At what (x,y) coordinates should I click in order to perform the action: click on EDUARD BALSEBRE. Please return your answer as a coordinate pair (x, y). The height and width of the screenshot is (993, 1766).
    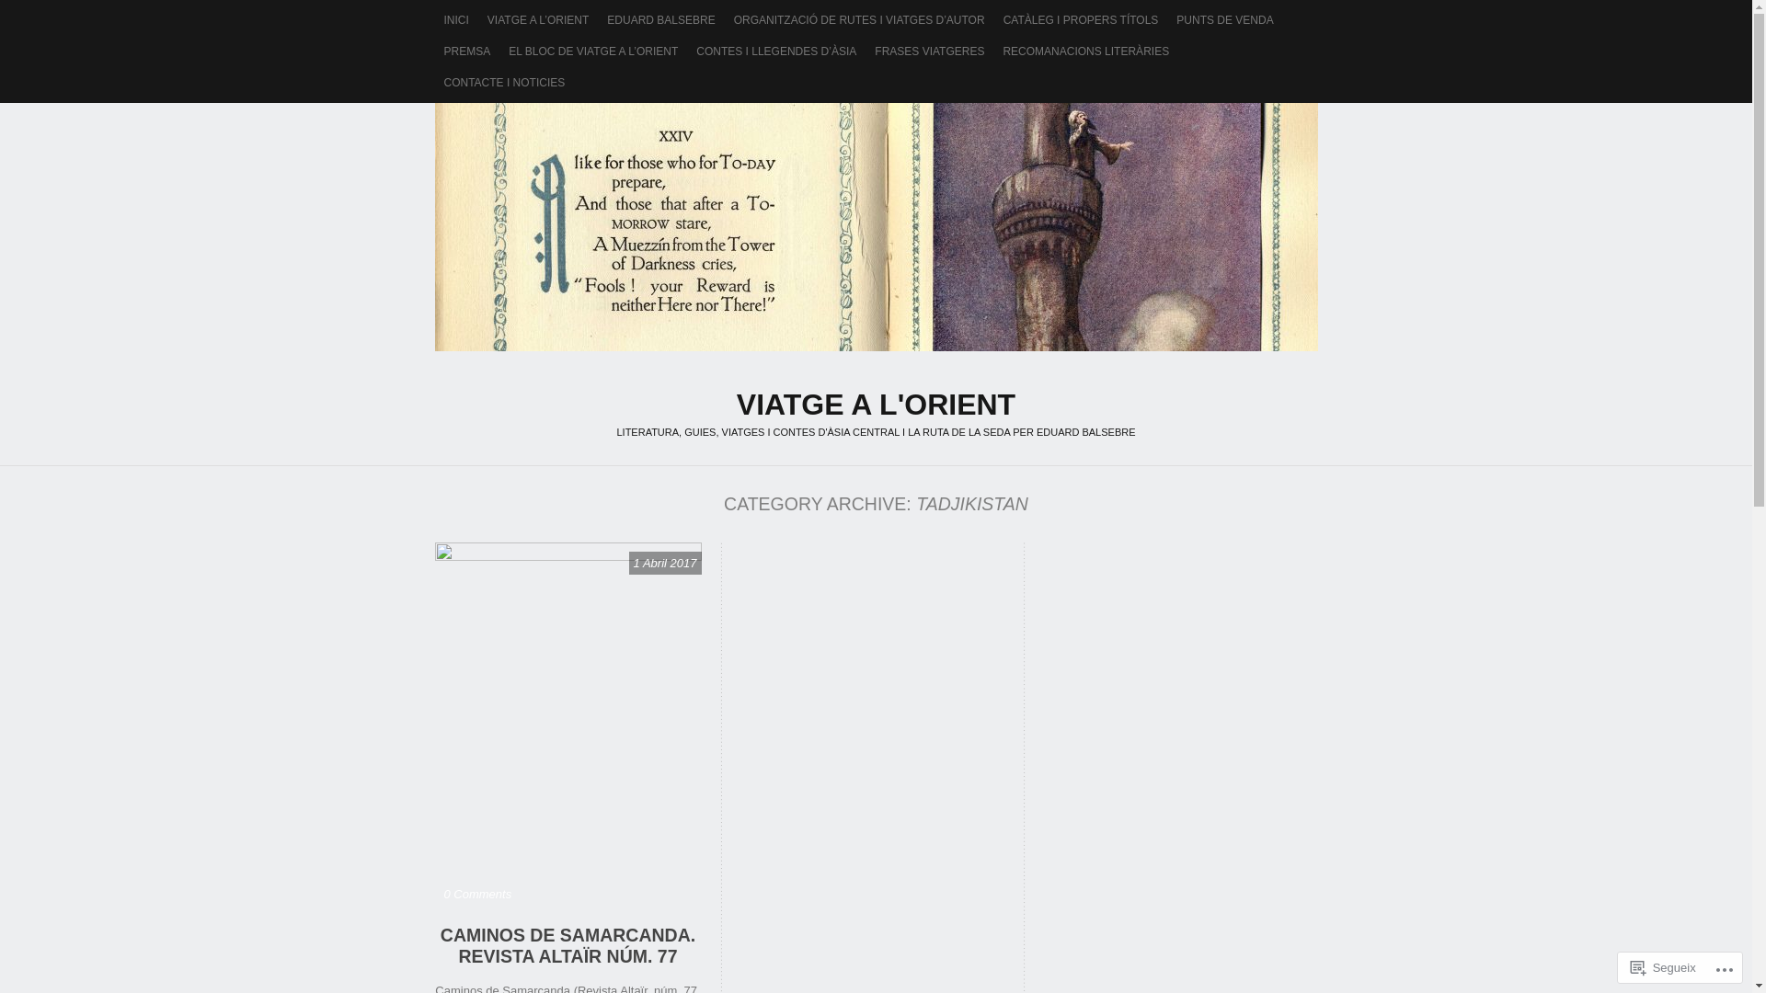
    Looking at the image, I should click on (660, 20).